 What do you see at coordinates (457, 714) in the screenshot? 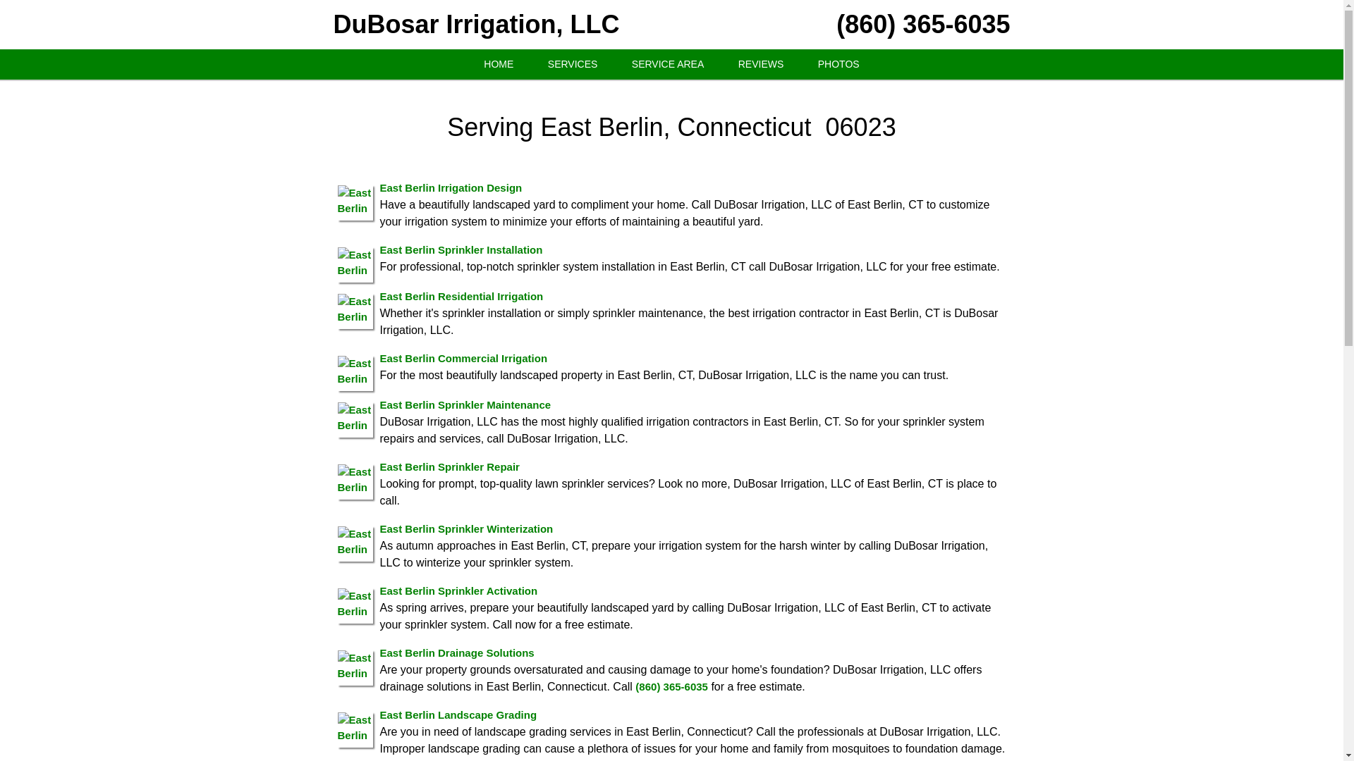
I see `East Berlin Landscape Grading` at bounding box center [457, 714].